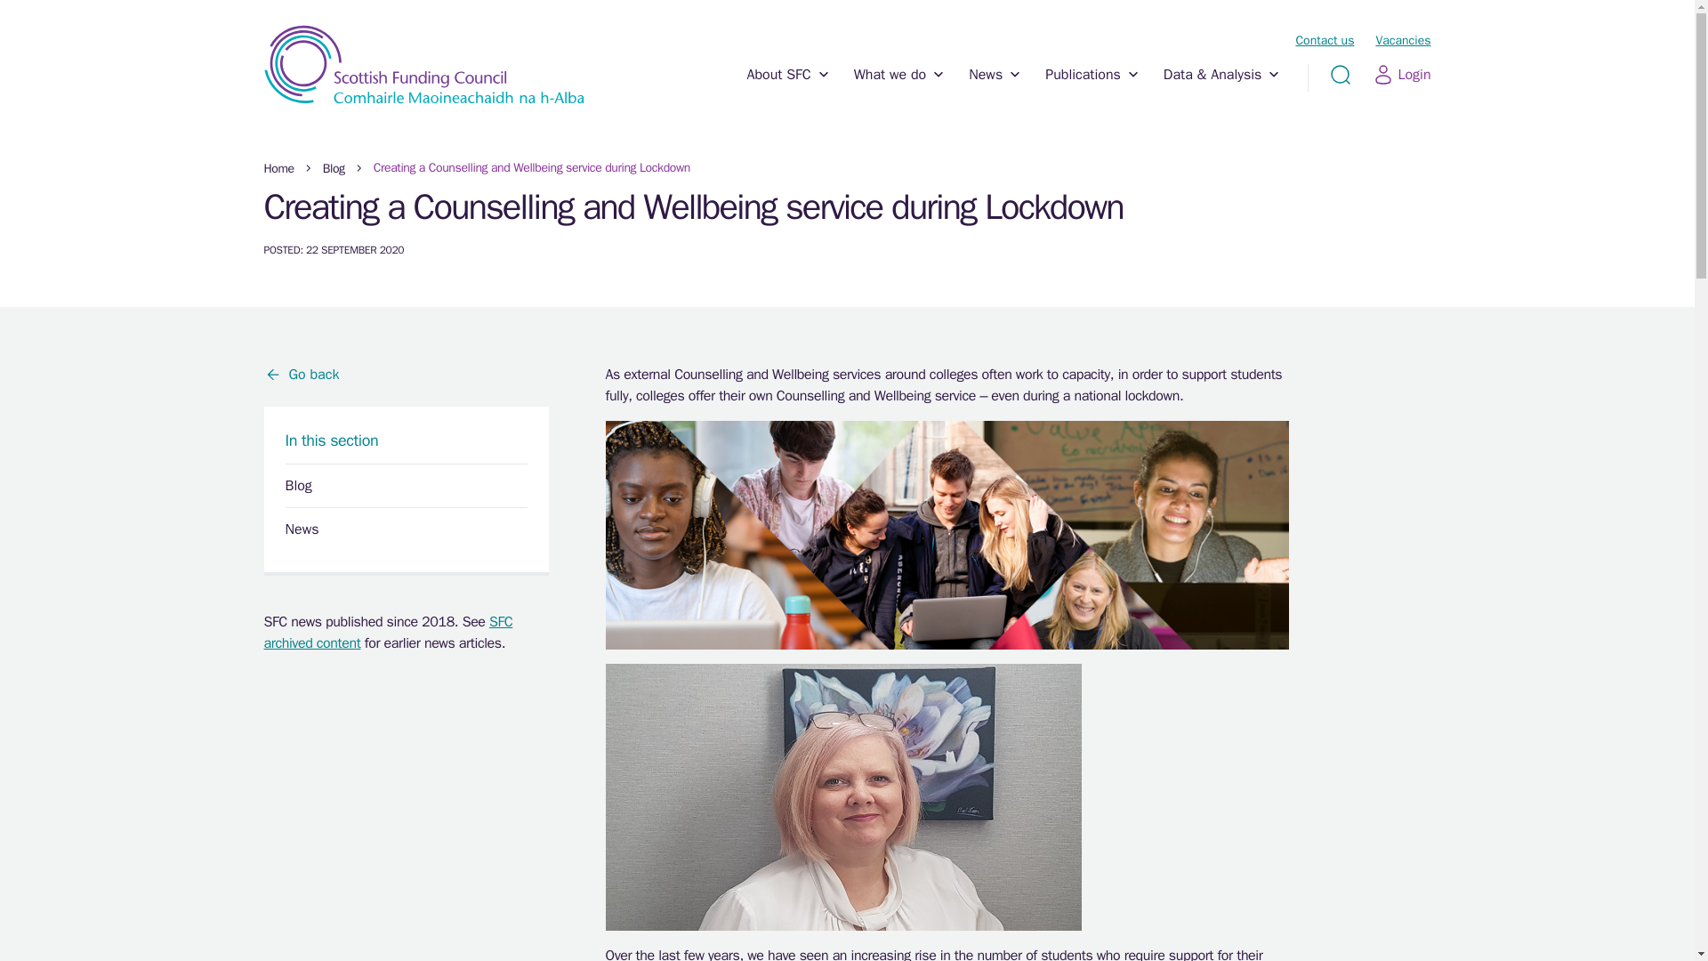  I want to click on Login to account, so click(1402, 75).